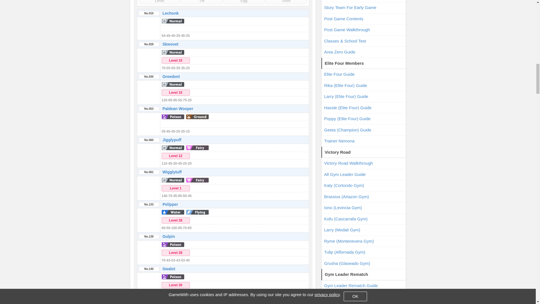 The image size is (540, 304). What do you see at coordinates (170, 44) in the screenshot?
I see `Skwovet` at bounding box center [170, 44].